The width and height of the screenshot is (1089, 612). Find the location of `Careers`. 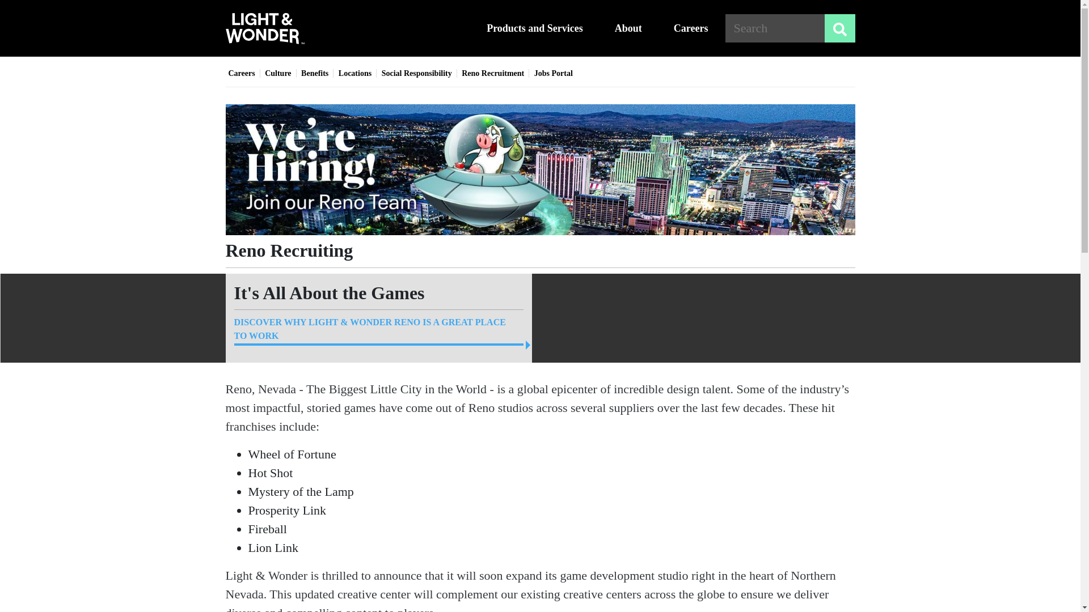

Careers is located at coordinates (691, 28).